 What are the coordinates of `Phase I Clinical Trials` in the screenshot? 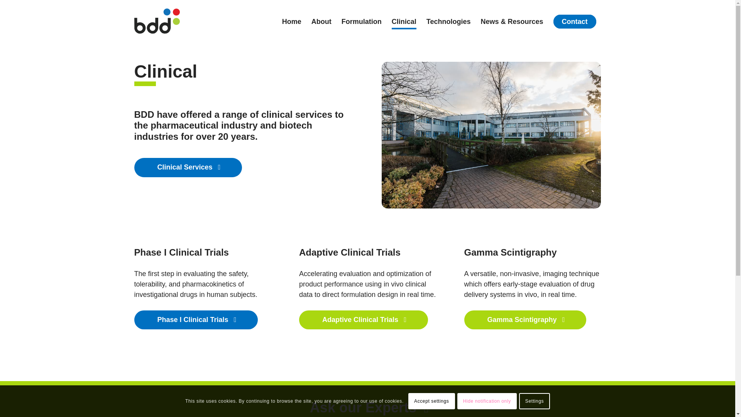 It's located at (196, 320).